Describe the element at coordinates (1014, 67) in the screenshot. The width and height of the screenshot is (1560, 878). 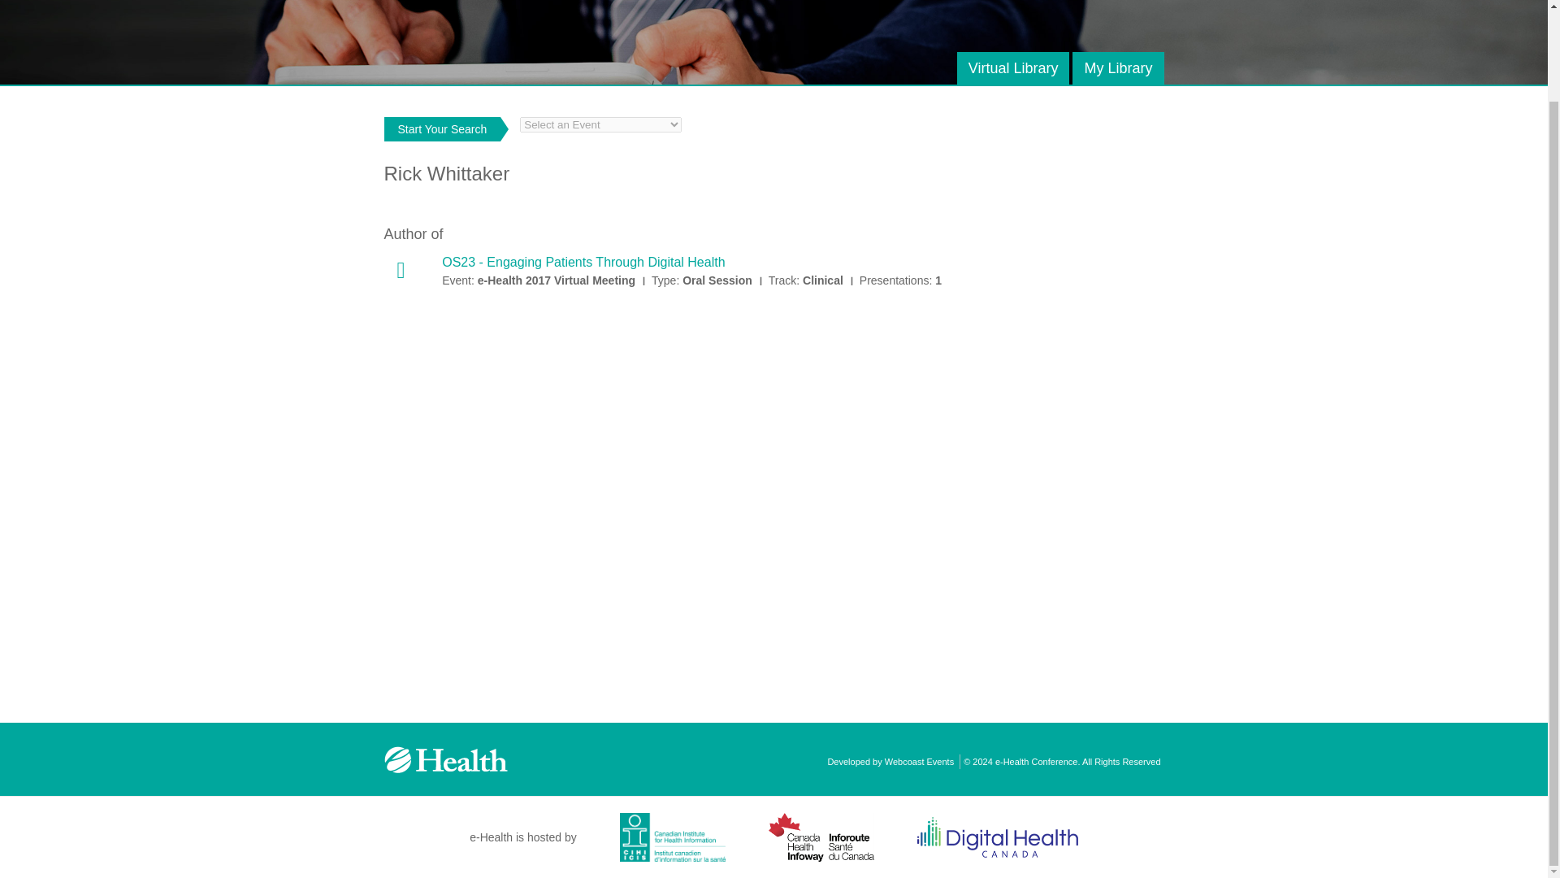
I see `Virtual Library` at that location.